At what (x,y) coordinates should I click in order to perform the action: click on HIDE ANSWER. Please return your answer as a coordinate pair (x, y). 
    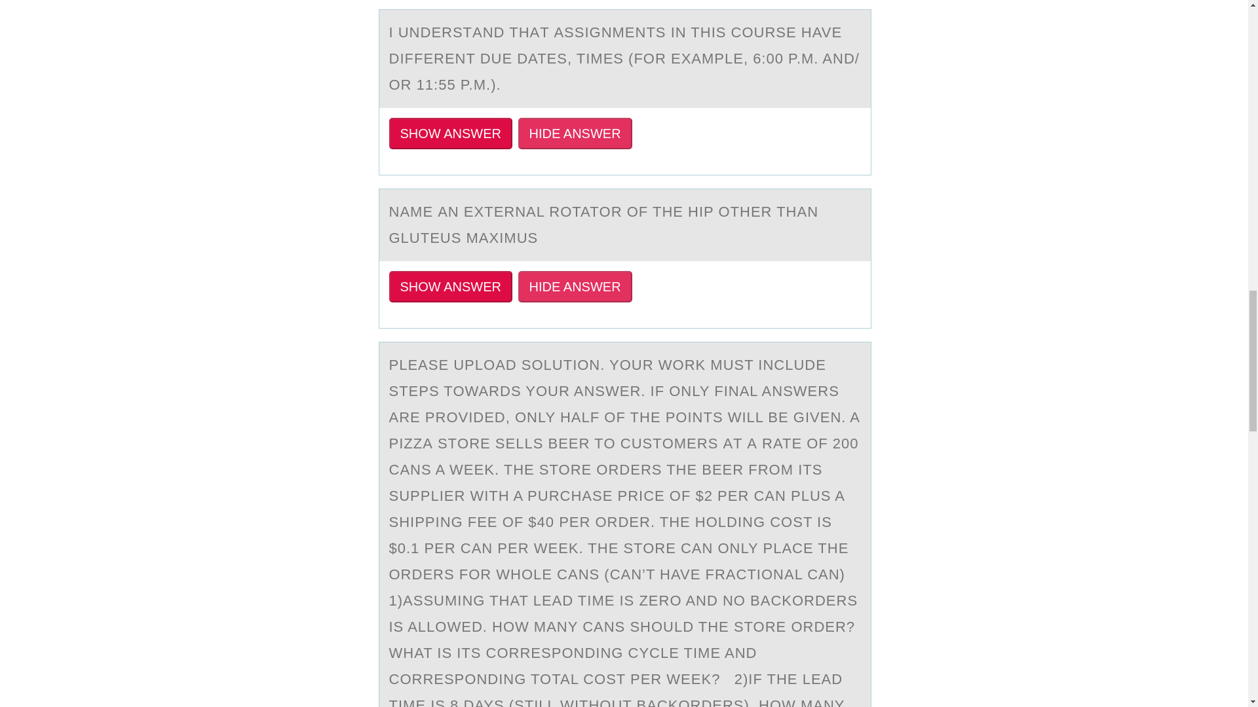
    Looking at the image, I should click on (575, 287).